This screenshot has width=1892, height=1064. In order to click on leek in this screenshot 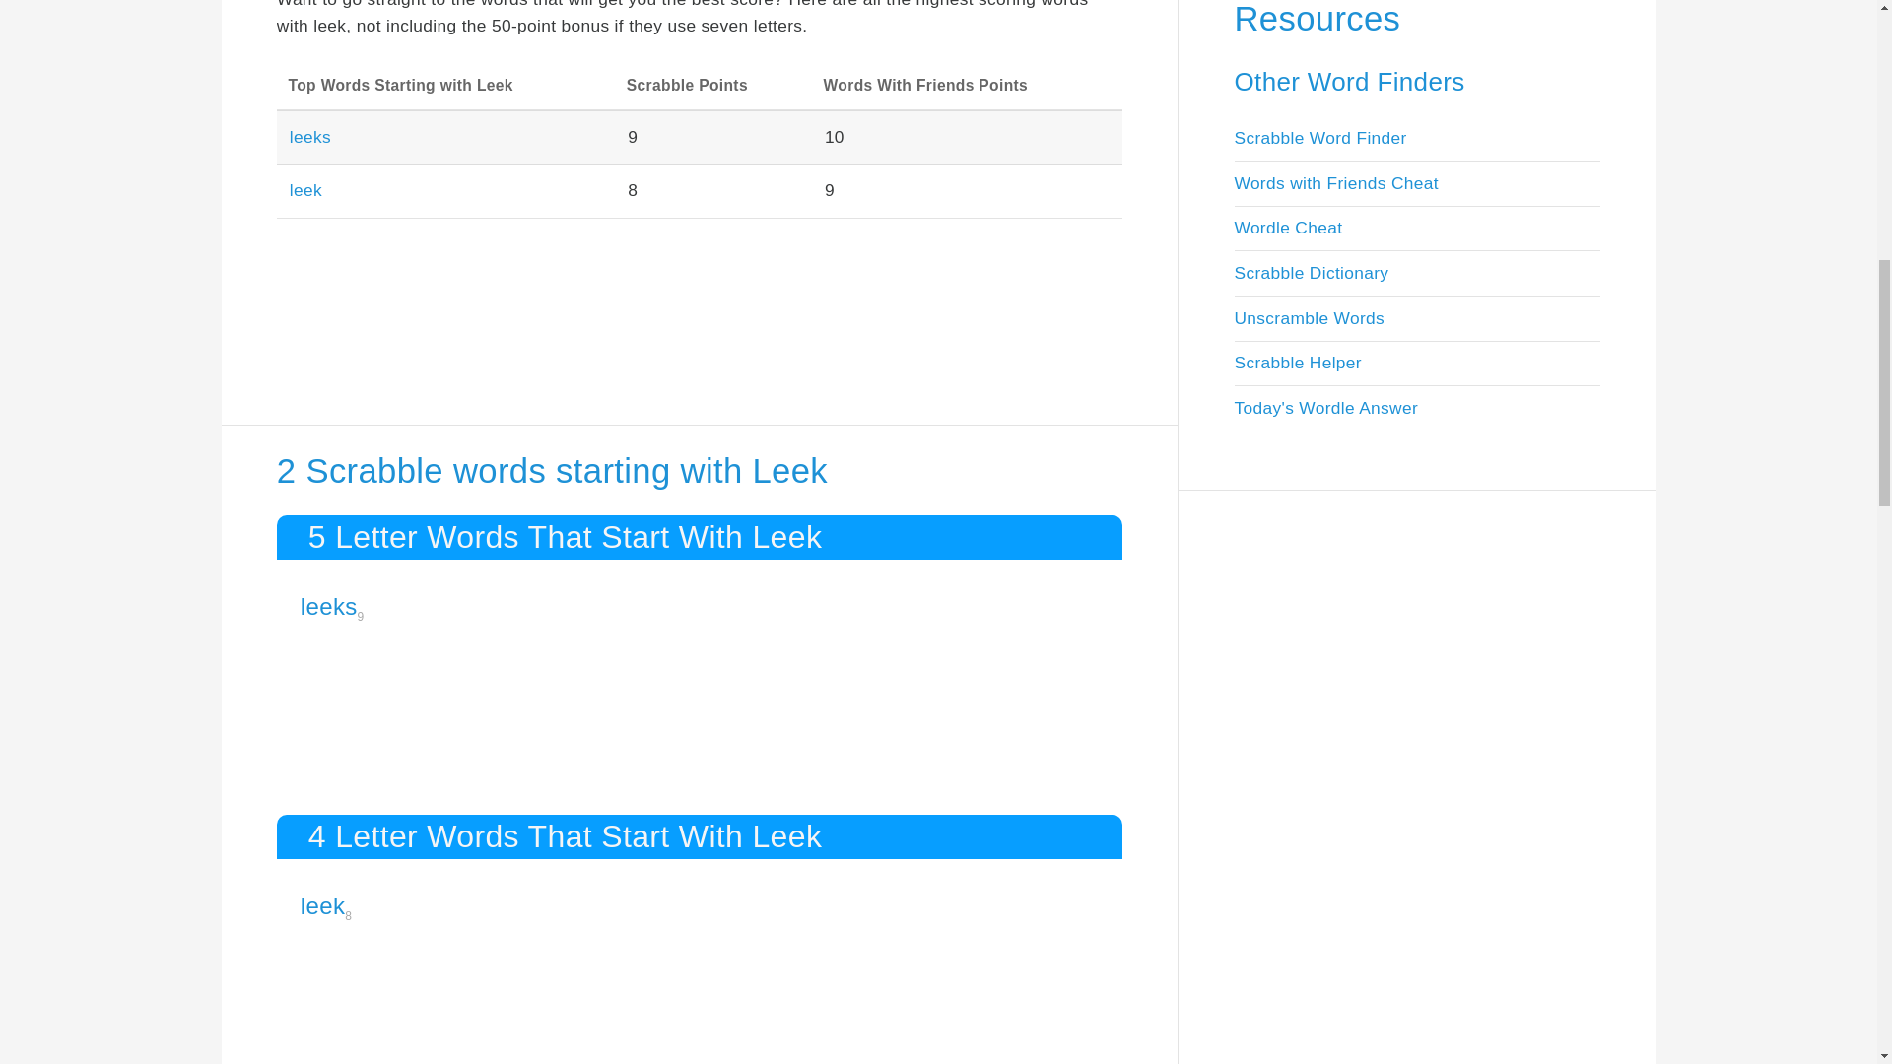, I will do `click(322, 906)`.